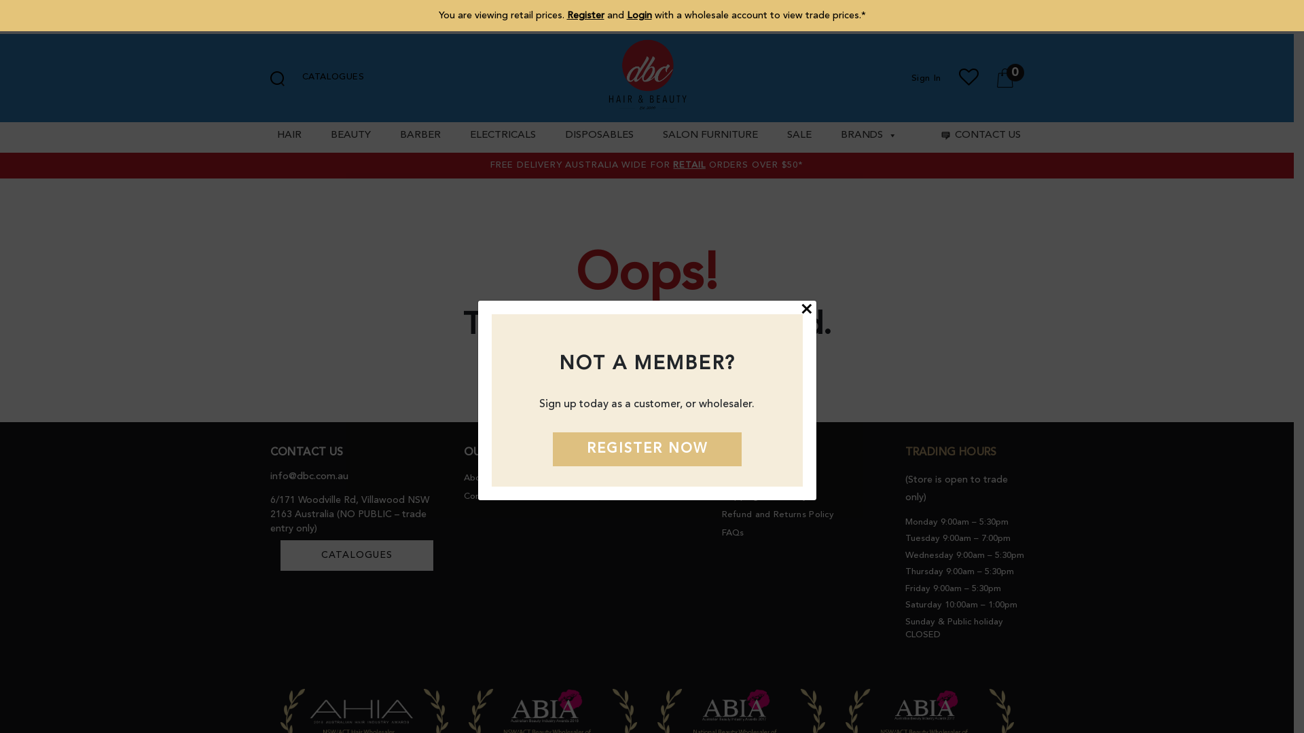  I want to click on BARBER, so click(418, 136).